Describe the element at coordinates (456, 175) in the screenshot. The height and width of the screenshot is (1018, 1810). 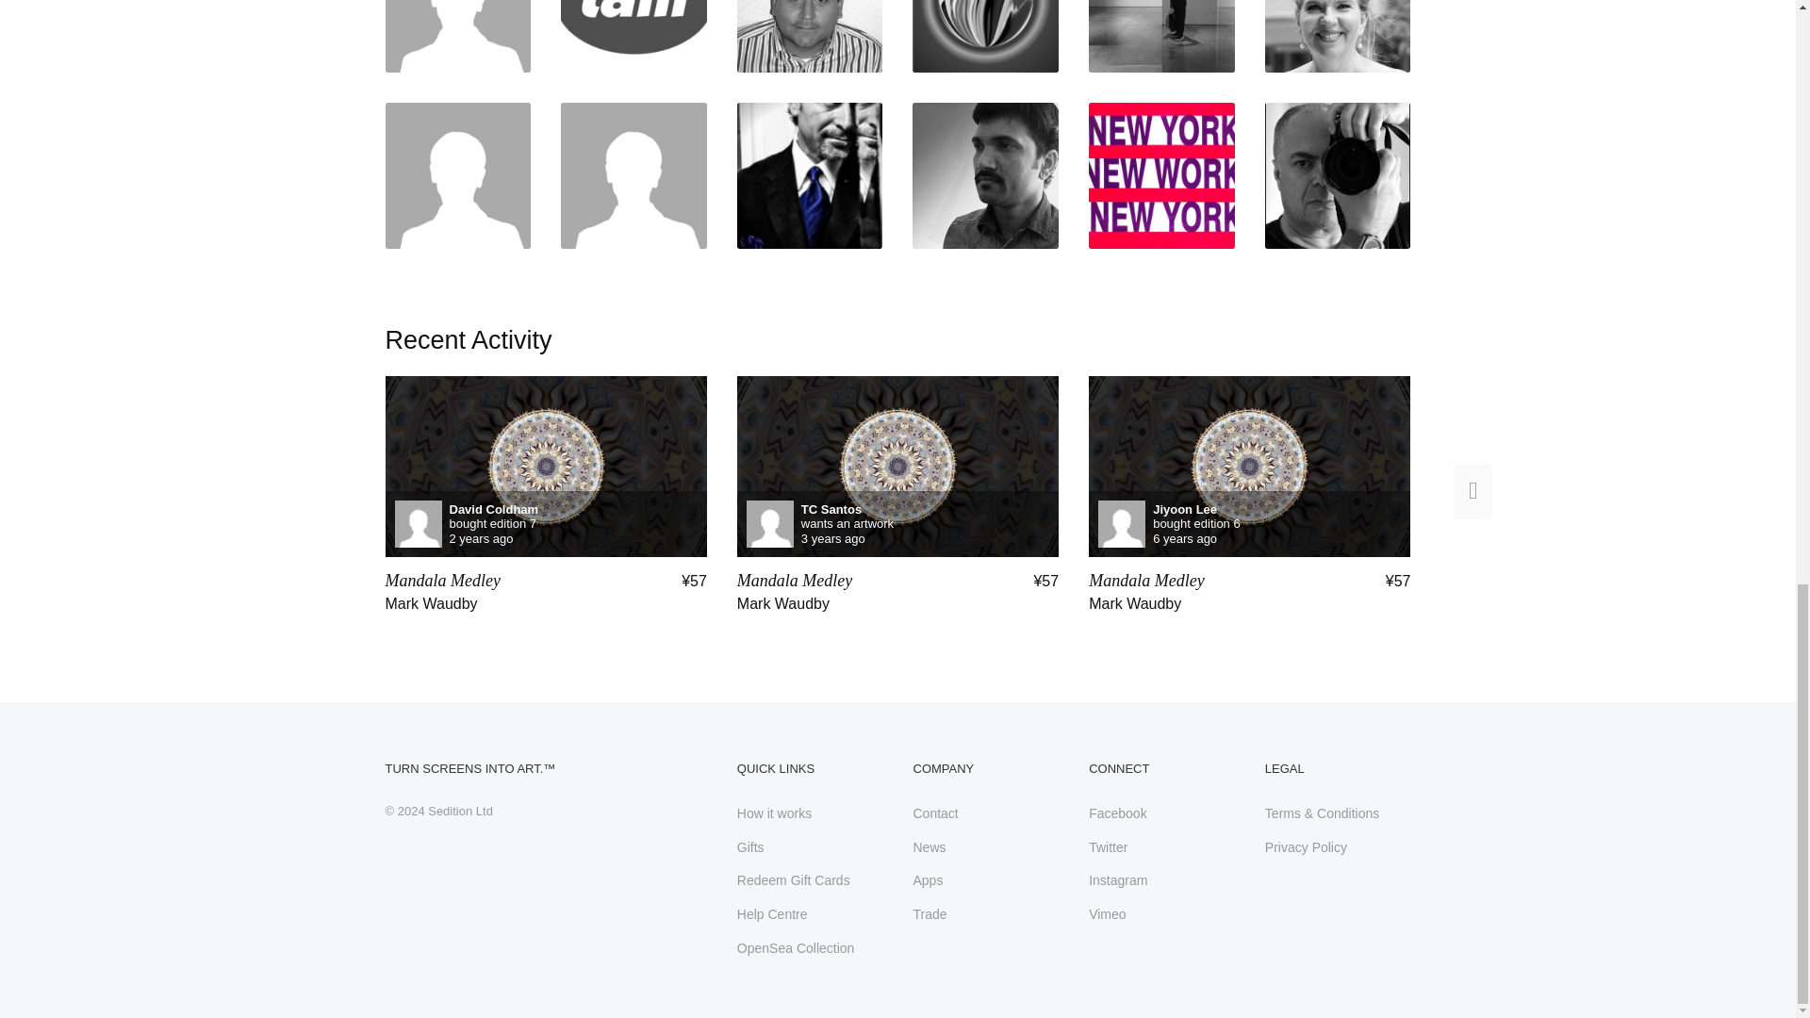
I see `Private collector` at that location.